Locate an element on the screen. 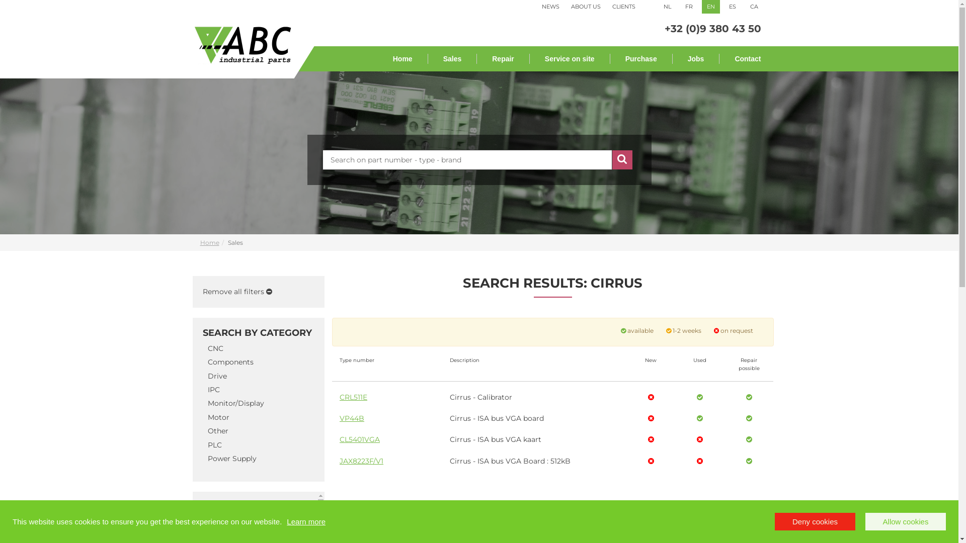 The height and width of the screenshot is (543, 966). +32 (0)9 380 43 50 is located at coordinates (712, 29).